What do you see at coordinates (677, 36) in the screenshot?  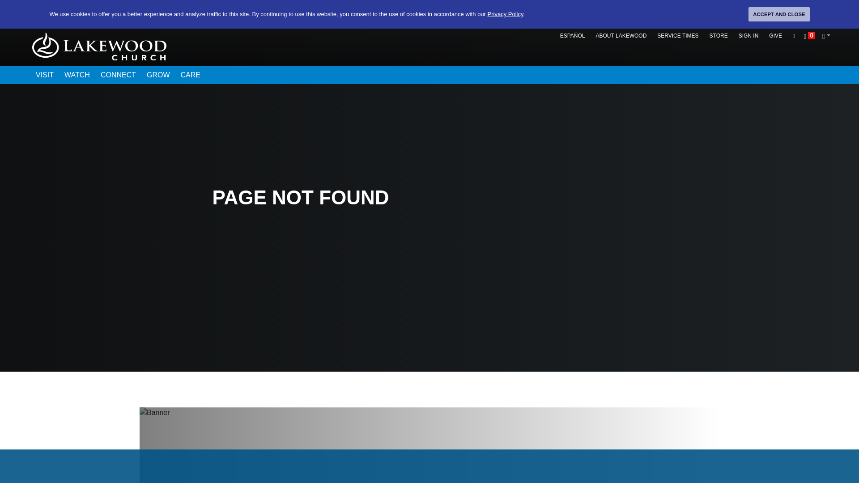 I see `SERVICE TIMES` at bounding box center [677, 36].